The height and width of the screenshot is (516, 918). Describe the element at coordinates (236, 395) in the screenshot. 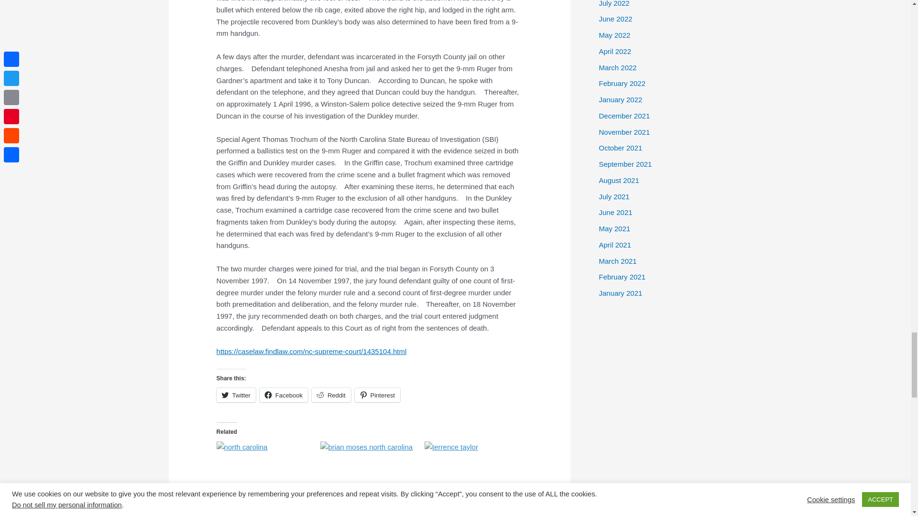

I see `Click to share on Twitter` at that location.